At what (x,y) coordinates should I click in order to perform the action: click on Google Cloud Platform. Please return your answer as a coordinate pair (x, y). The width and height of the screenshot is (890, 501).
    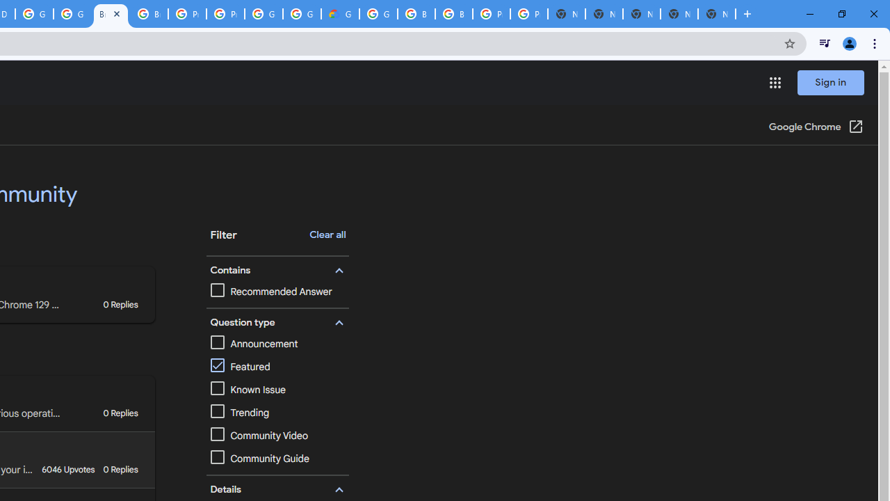
    Looking at the image, I should click on (378, 14).